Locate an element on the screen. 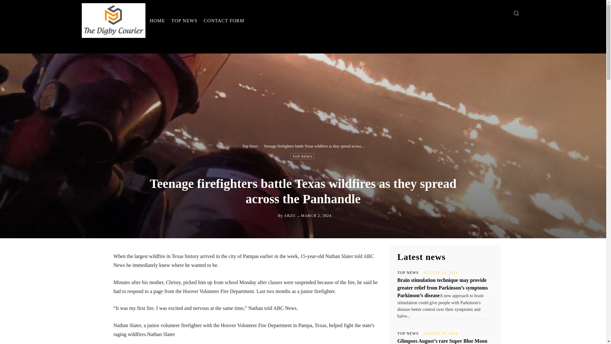 This screenshot has height=344, width=611. Top News is located at coordinates (250, 146).